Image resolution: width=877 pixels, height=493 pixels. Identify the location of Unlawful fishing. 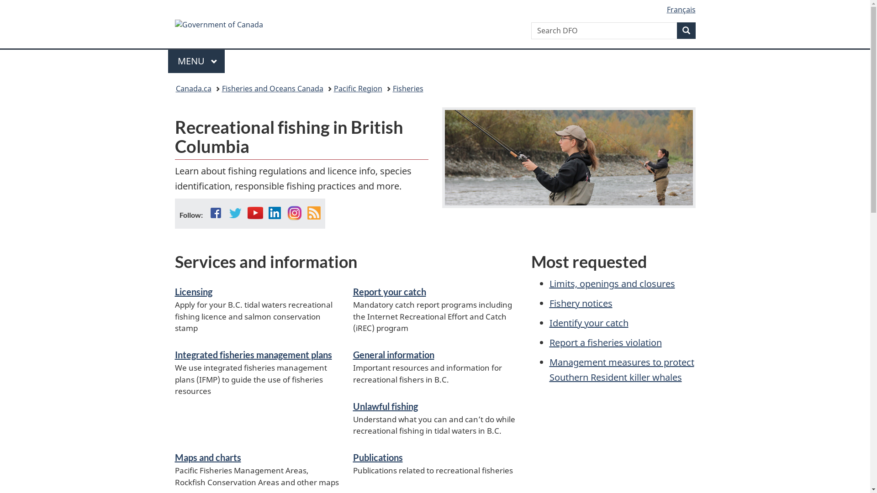
(385, 406).